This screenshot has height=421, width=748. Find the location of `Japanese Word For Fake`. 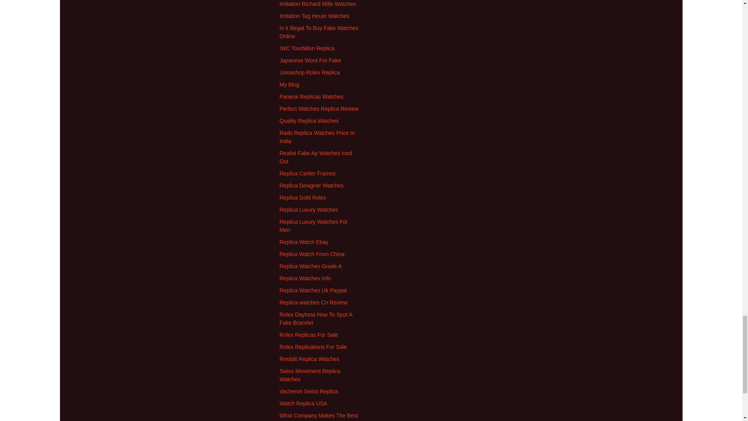

Japanese Word For Fake is located at coordinates (310, 60).